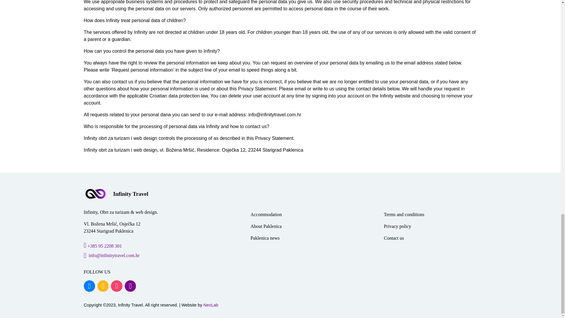 The height and width of the screenshot is (318, 565). Describe the element at coordinates (211, 305) in the screenshot. I see `NeoLab` at that location.